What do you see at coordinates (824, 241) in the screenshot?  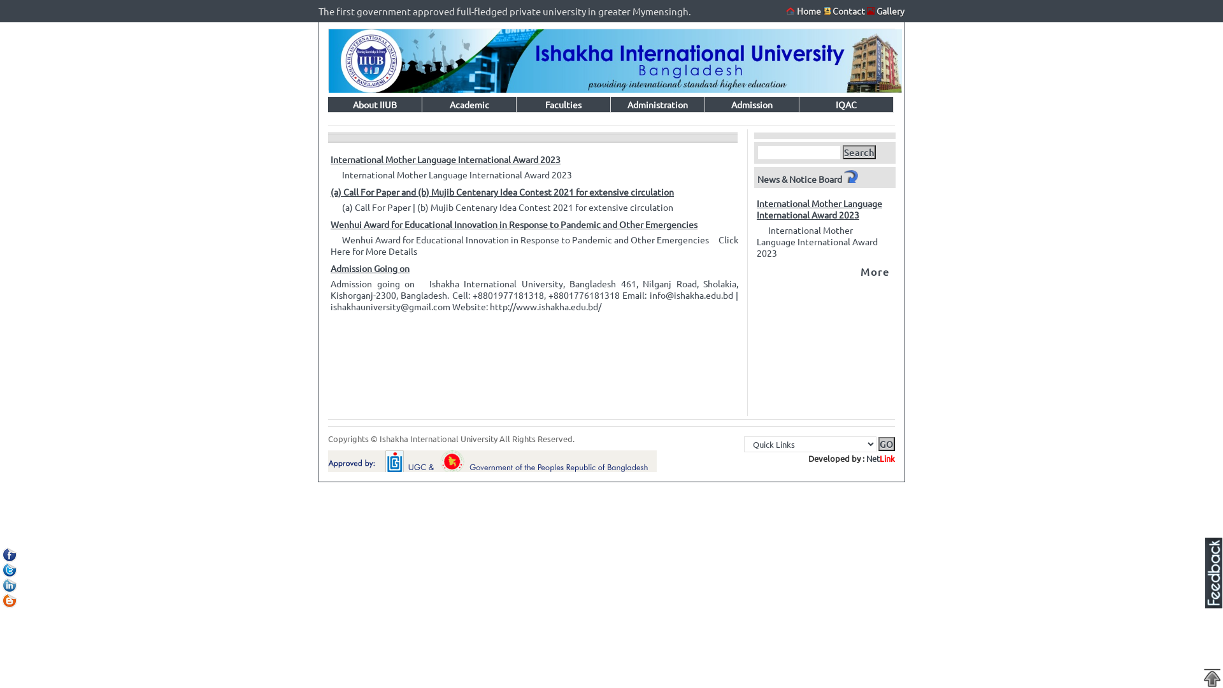 I see `      International Mother Language International Award 2023` at bounding box center [824, 241].